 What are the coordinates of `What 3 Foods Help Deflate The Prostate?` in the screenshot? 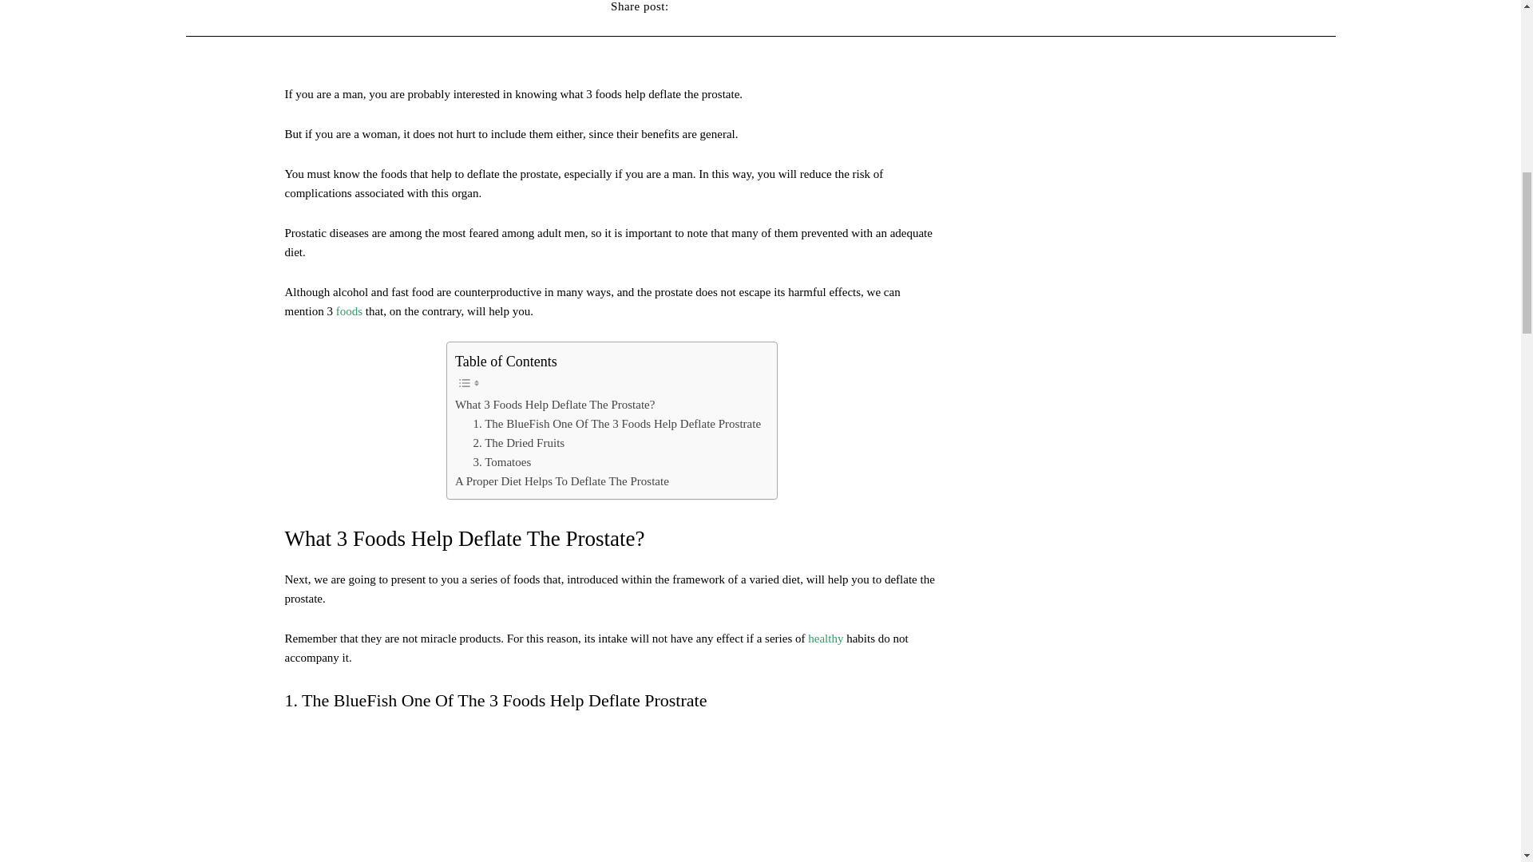 It's located at (556, 404).